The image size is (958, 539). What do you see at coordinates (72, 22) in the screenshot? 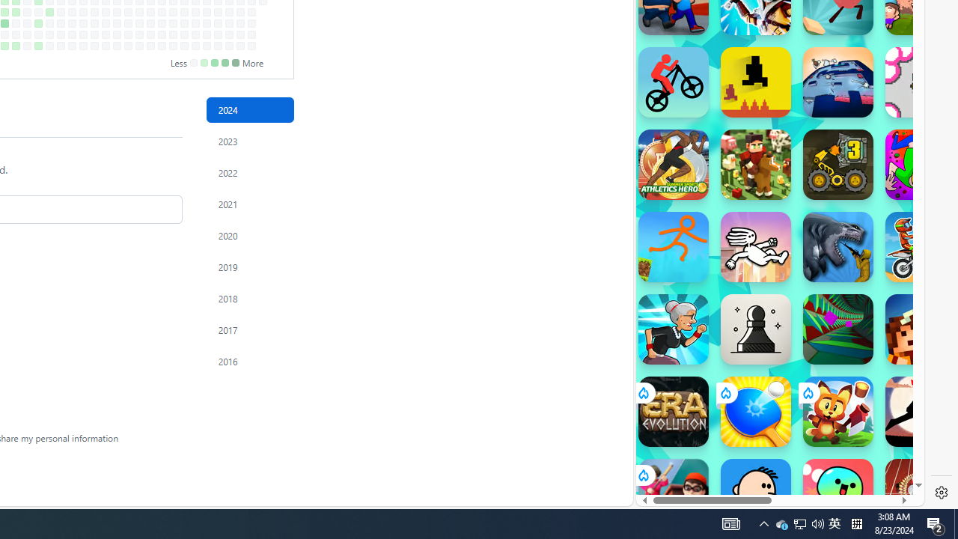
I see `No contributions on September 5th.` at bounding box center [72, 22].